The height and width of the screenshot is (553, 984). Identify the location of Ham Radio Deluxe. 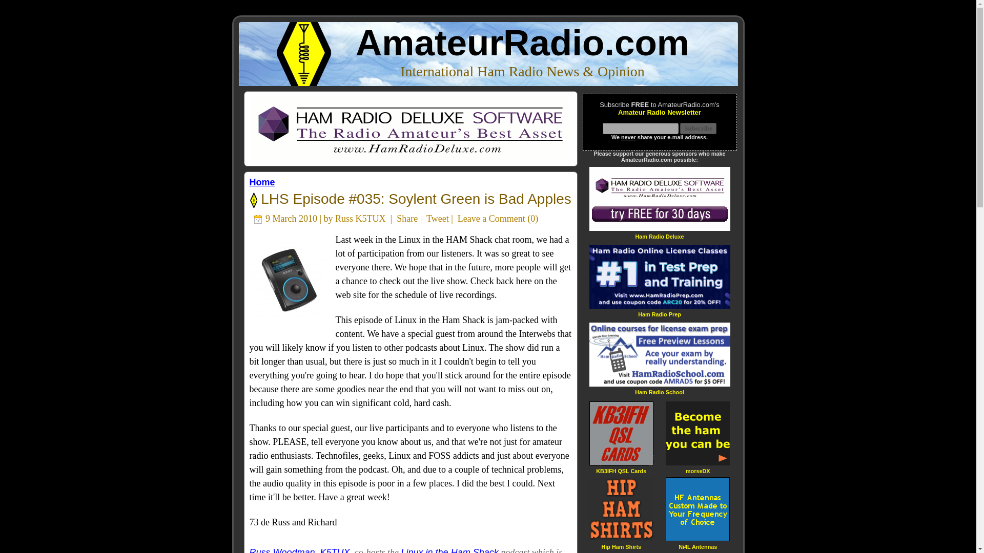
(659, 236).